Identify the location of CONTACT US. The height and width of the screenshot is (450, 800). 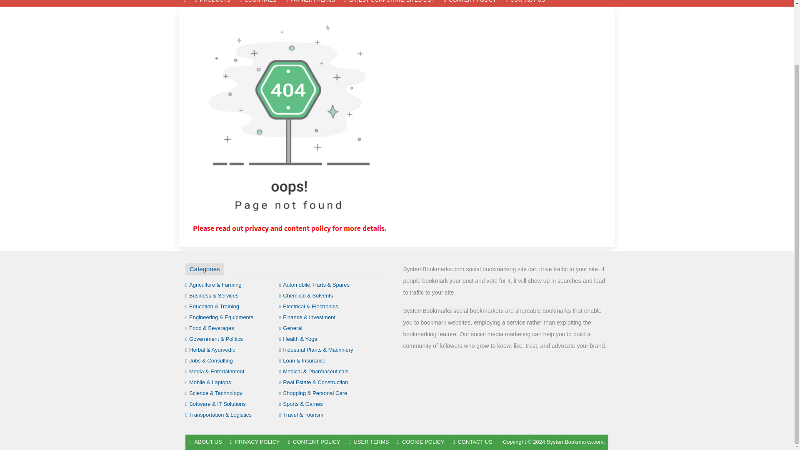
(525, 3).